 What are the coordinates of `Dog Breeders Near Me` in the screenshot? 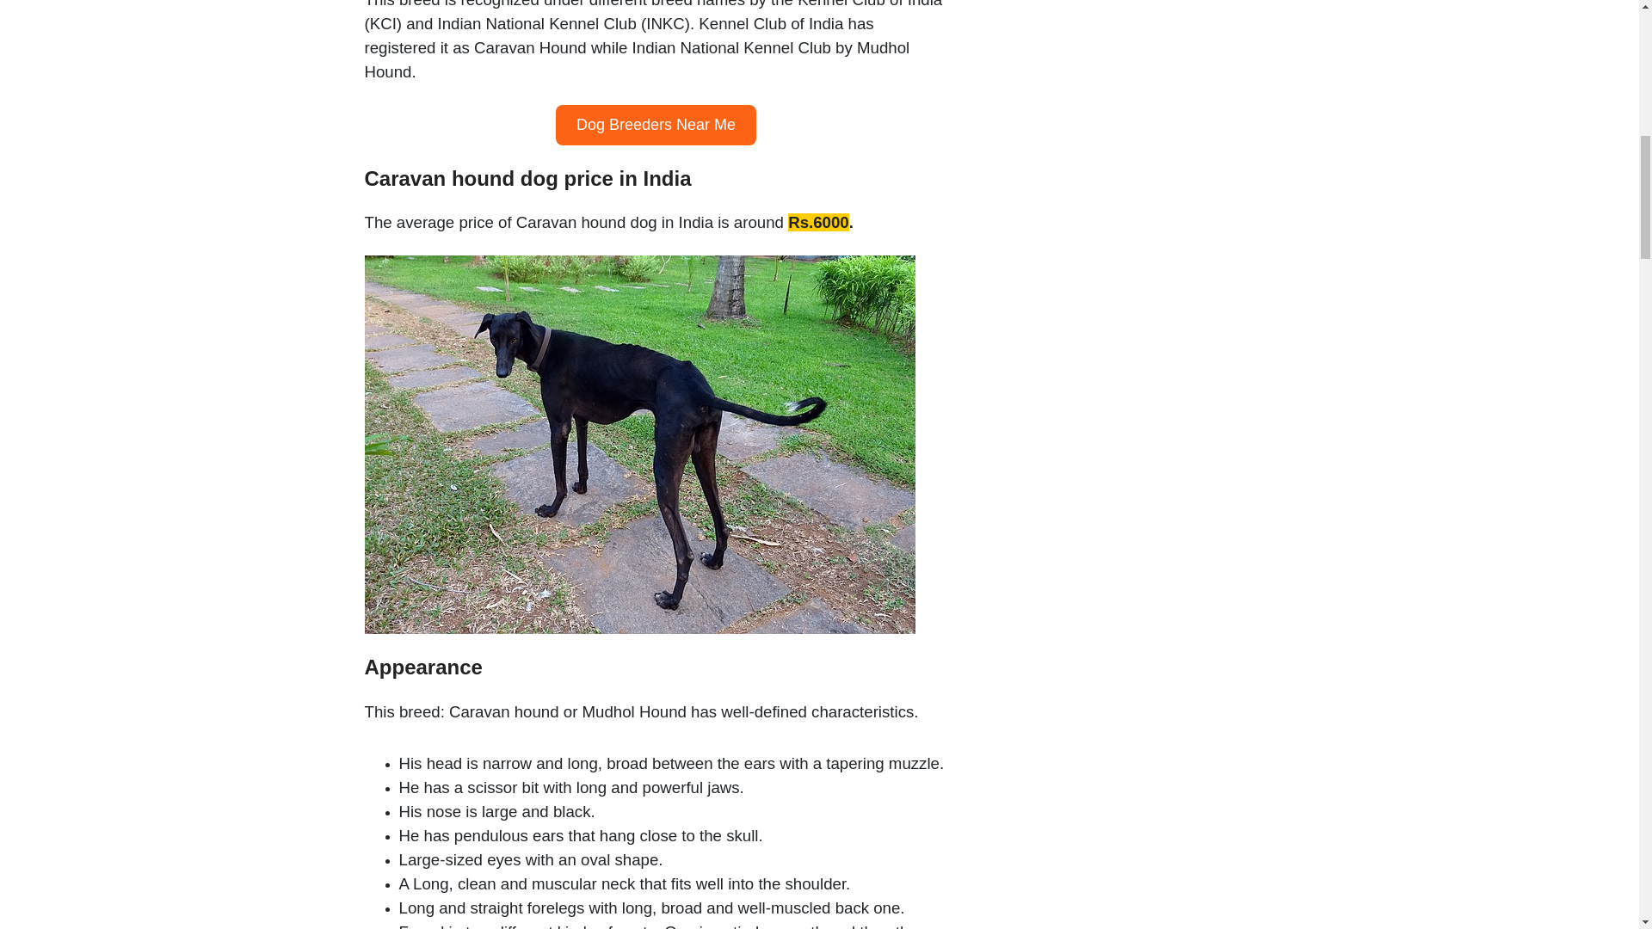 It's located at (656, 125).